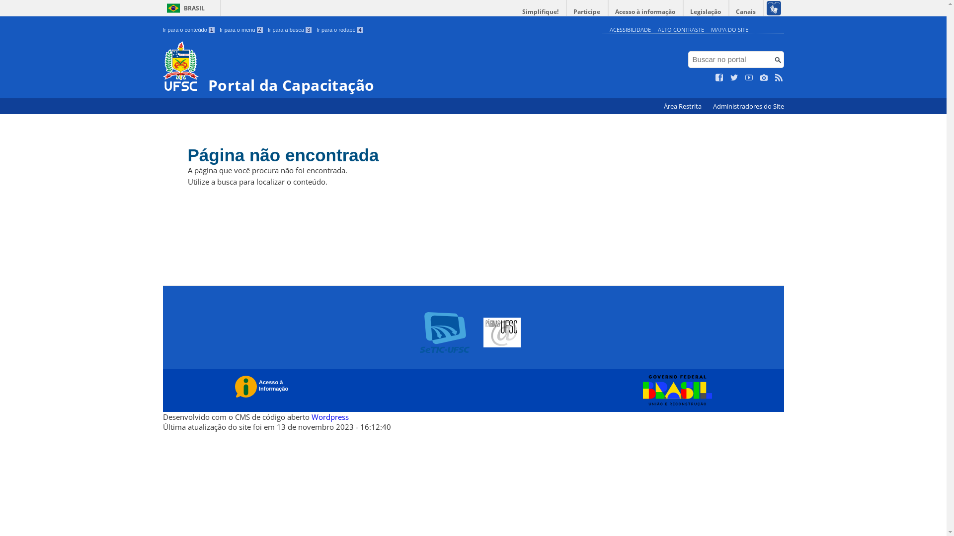 This screenshot has width=954, height=536. I want to click on Governo Federal, so click(675, 391).